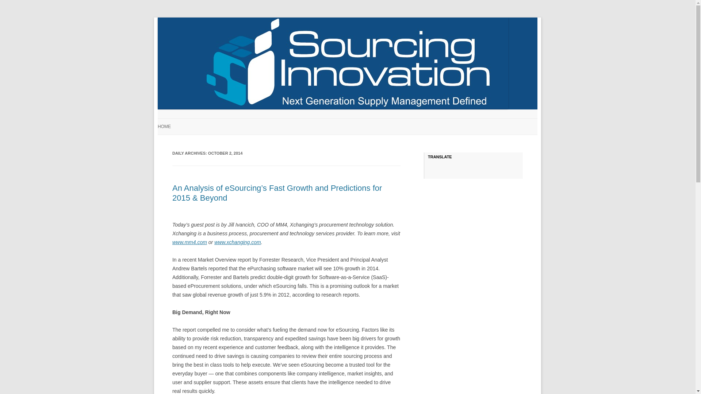 This screenshot has width=701, height=394. What do you see at coordinates (189, 242) in the screenshot?
I see `www.mm4.com` at bounding box center [189, 242].